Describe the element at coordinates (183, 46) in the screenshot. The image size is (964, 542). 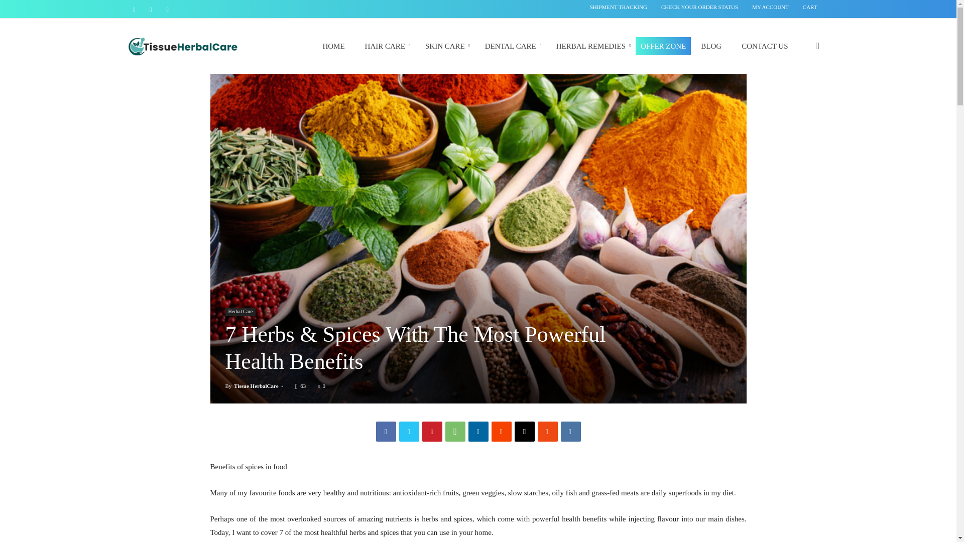
I see `Branded Herbal Products at affordable price` at that location.